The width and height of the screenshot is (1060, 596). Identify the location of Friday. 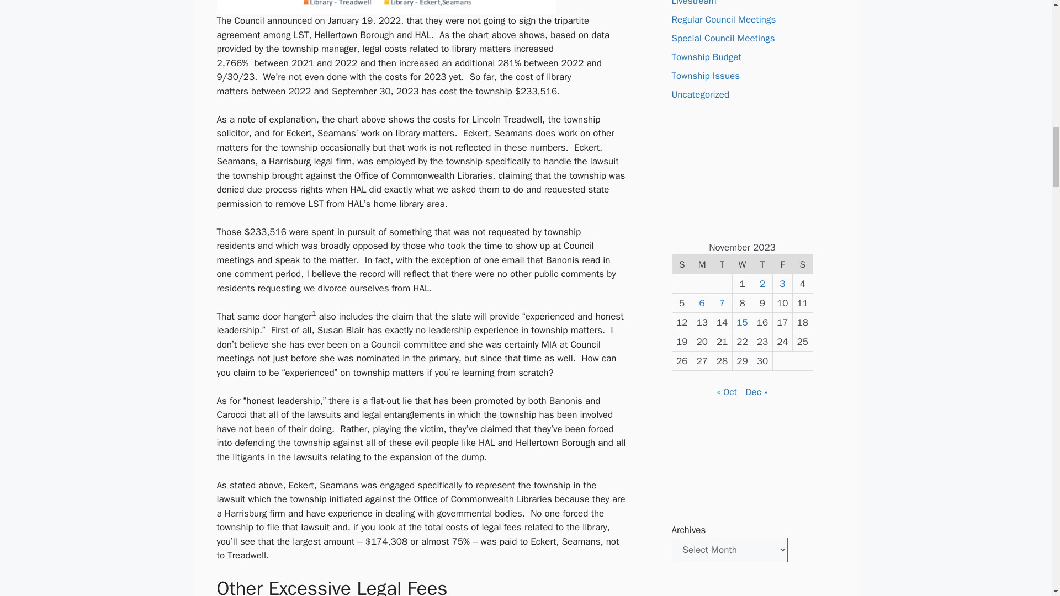
(782, 264).